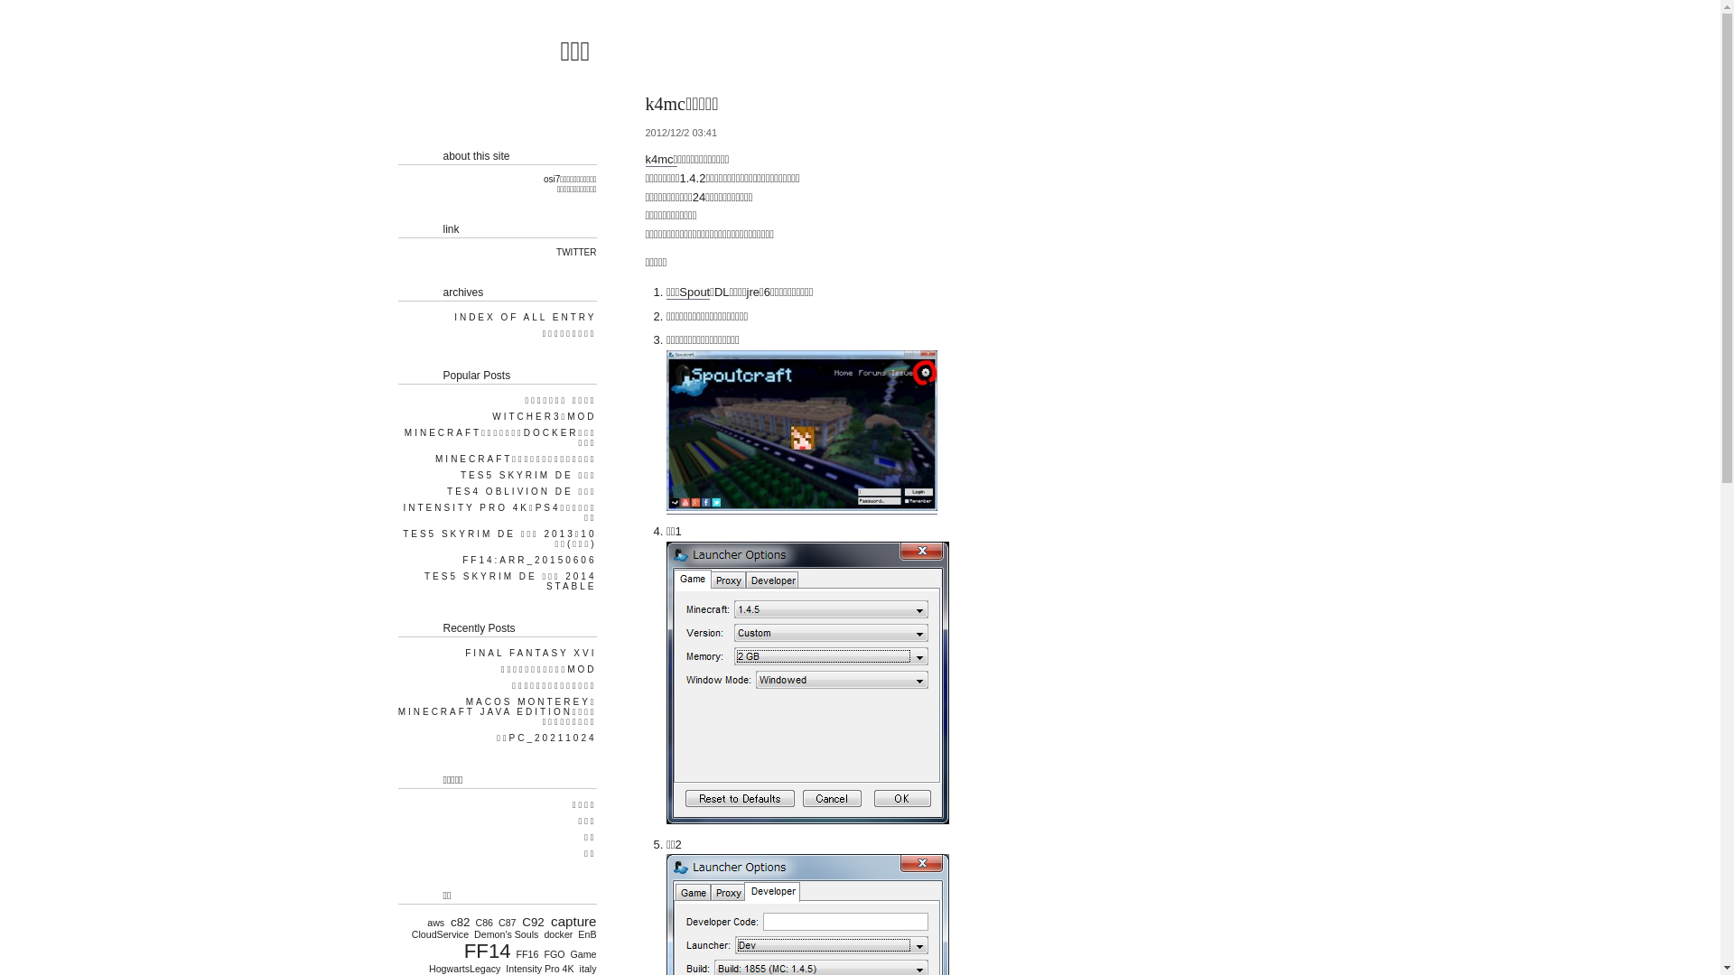 The height and width of the screenshot is (975, 1734). Describe the element at coordinates (556, 934) in the screenshot. I see `docker` at that location.